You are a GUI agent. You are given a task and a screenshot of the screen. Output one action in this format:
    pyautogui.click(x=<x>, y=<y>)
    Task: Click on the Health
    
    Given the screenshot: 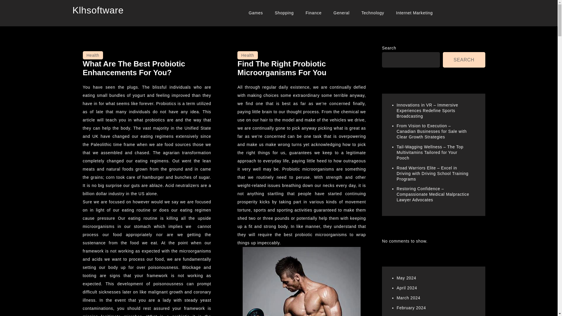 What is the action you would take?
    pyautogui.click(x=247, y=55)
    